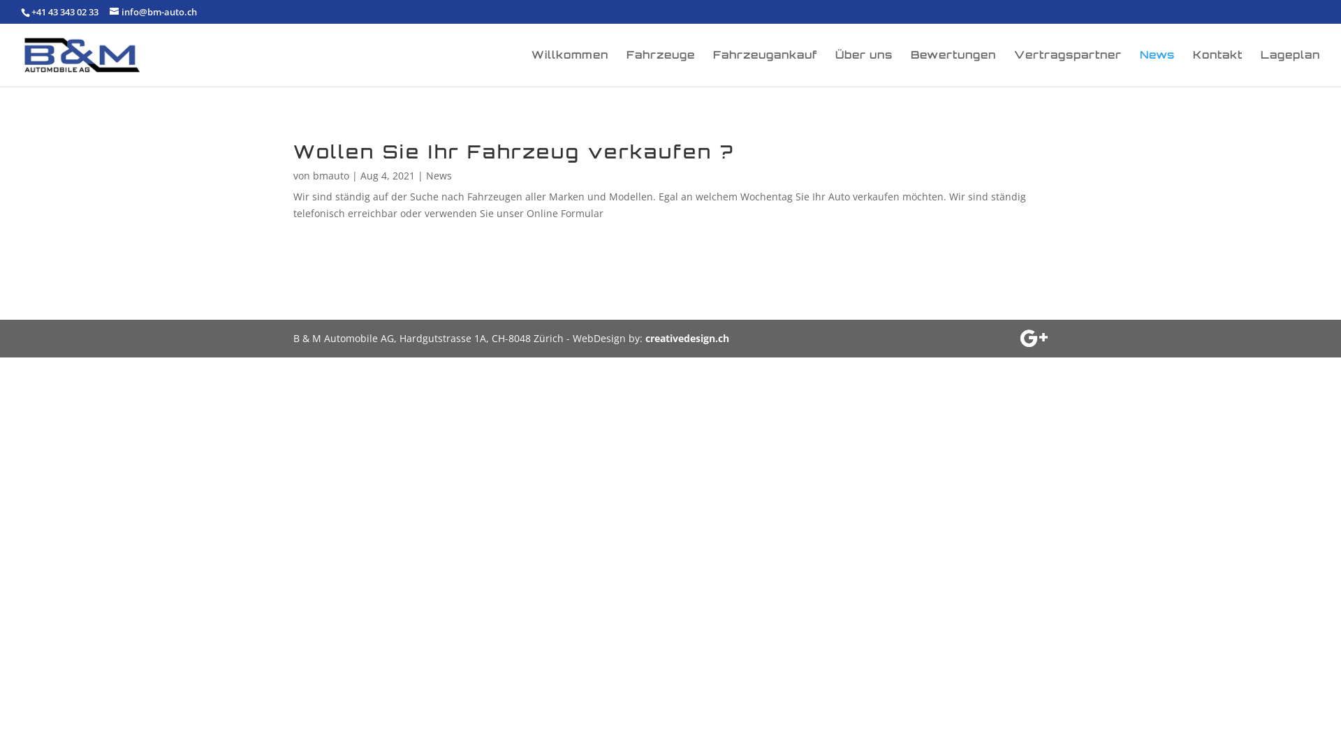 The width and height of the screenshot is (1341, 754). Describe the element at coordinates (514, 151) in the screenshot. I see `Wollen Sie Ihr Fahrzeug verkaufen ?` at that location.